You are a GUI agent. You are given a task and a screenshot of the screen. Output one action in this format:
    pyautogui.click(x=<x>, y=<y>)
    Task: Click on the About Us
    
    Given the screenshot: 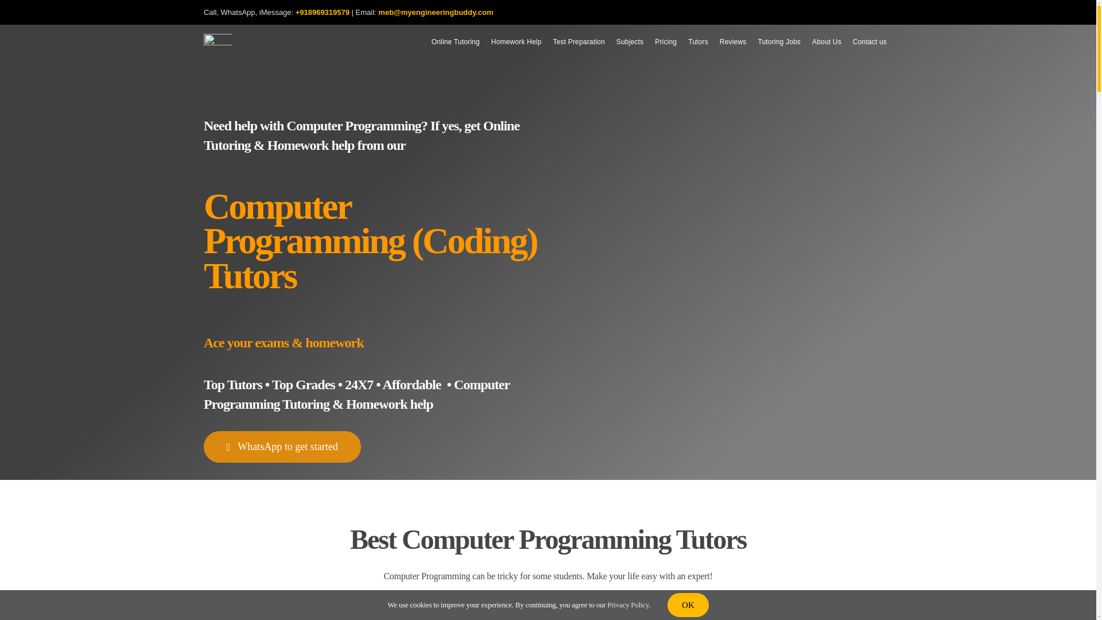 What is the action you would take?
    pyautogui.click(x=826, y=41)
    